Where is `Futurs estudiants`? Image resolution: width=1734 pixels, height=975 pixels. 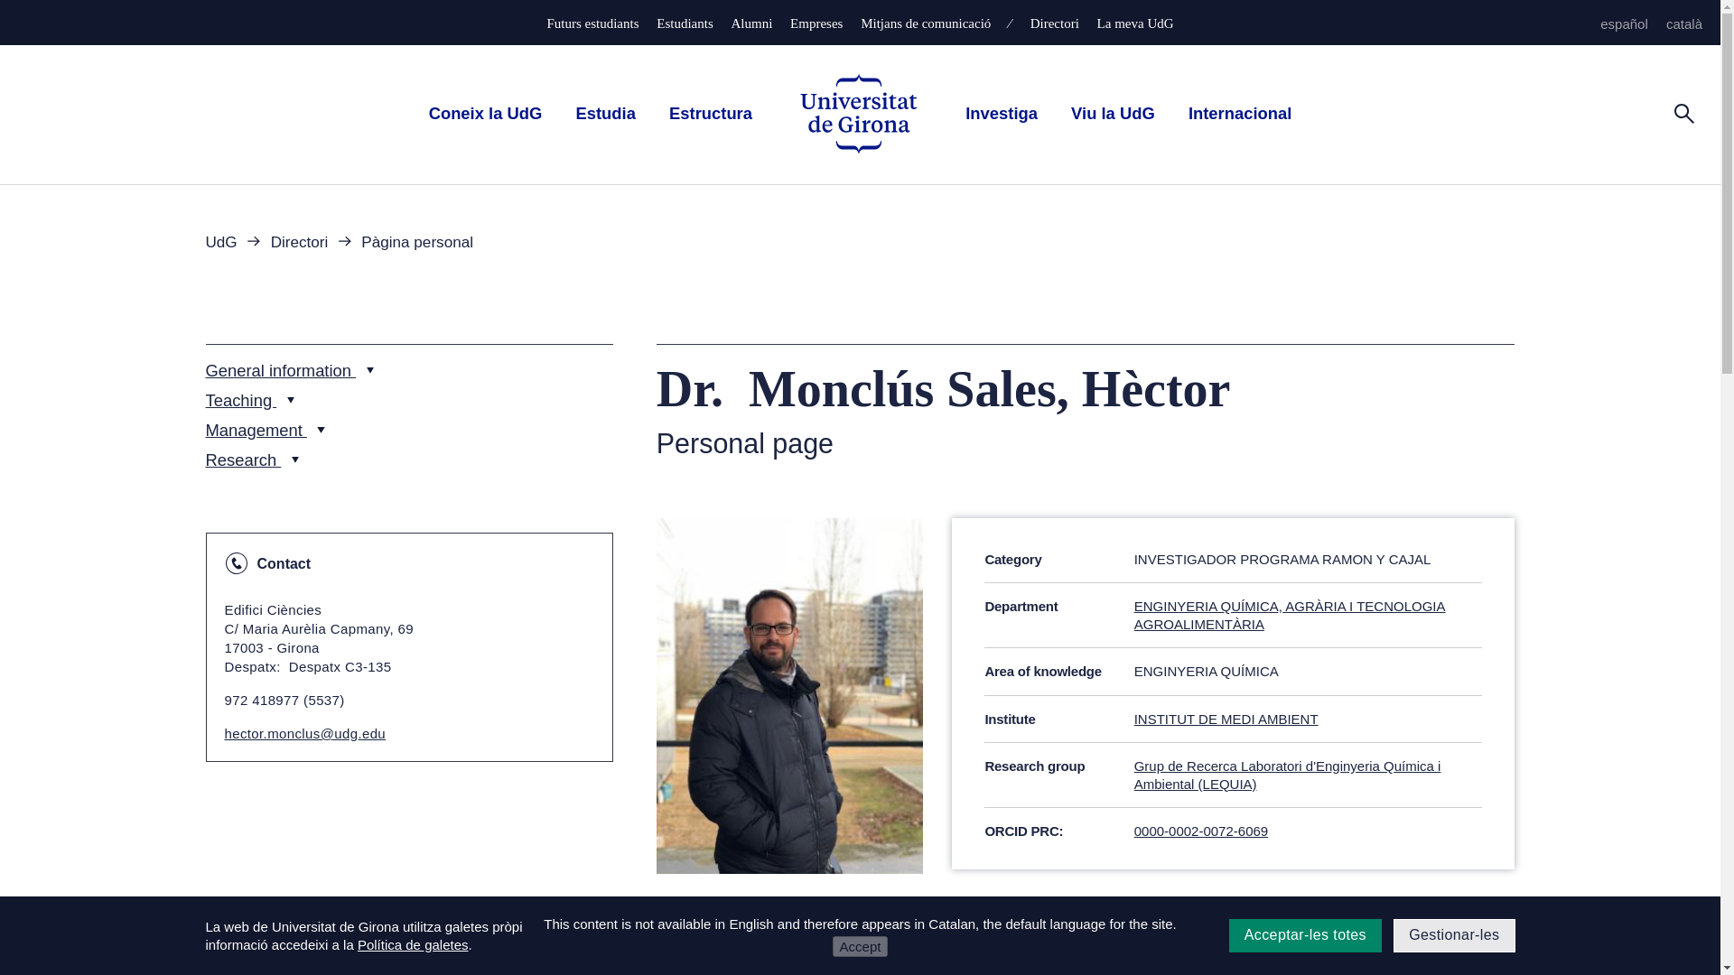 Futurs estudiants is located at coordinates (592, 23).